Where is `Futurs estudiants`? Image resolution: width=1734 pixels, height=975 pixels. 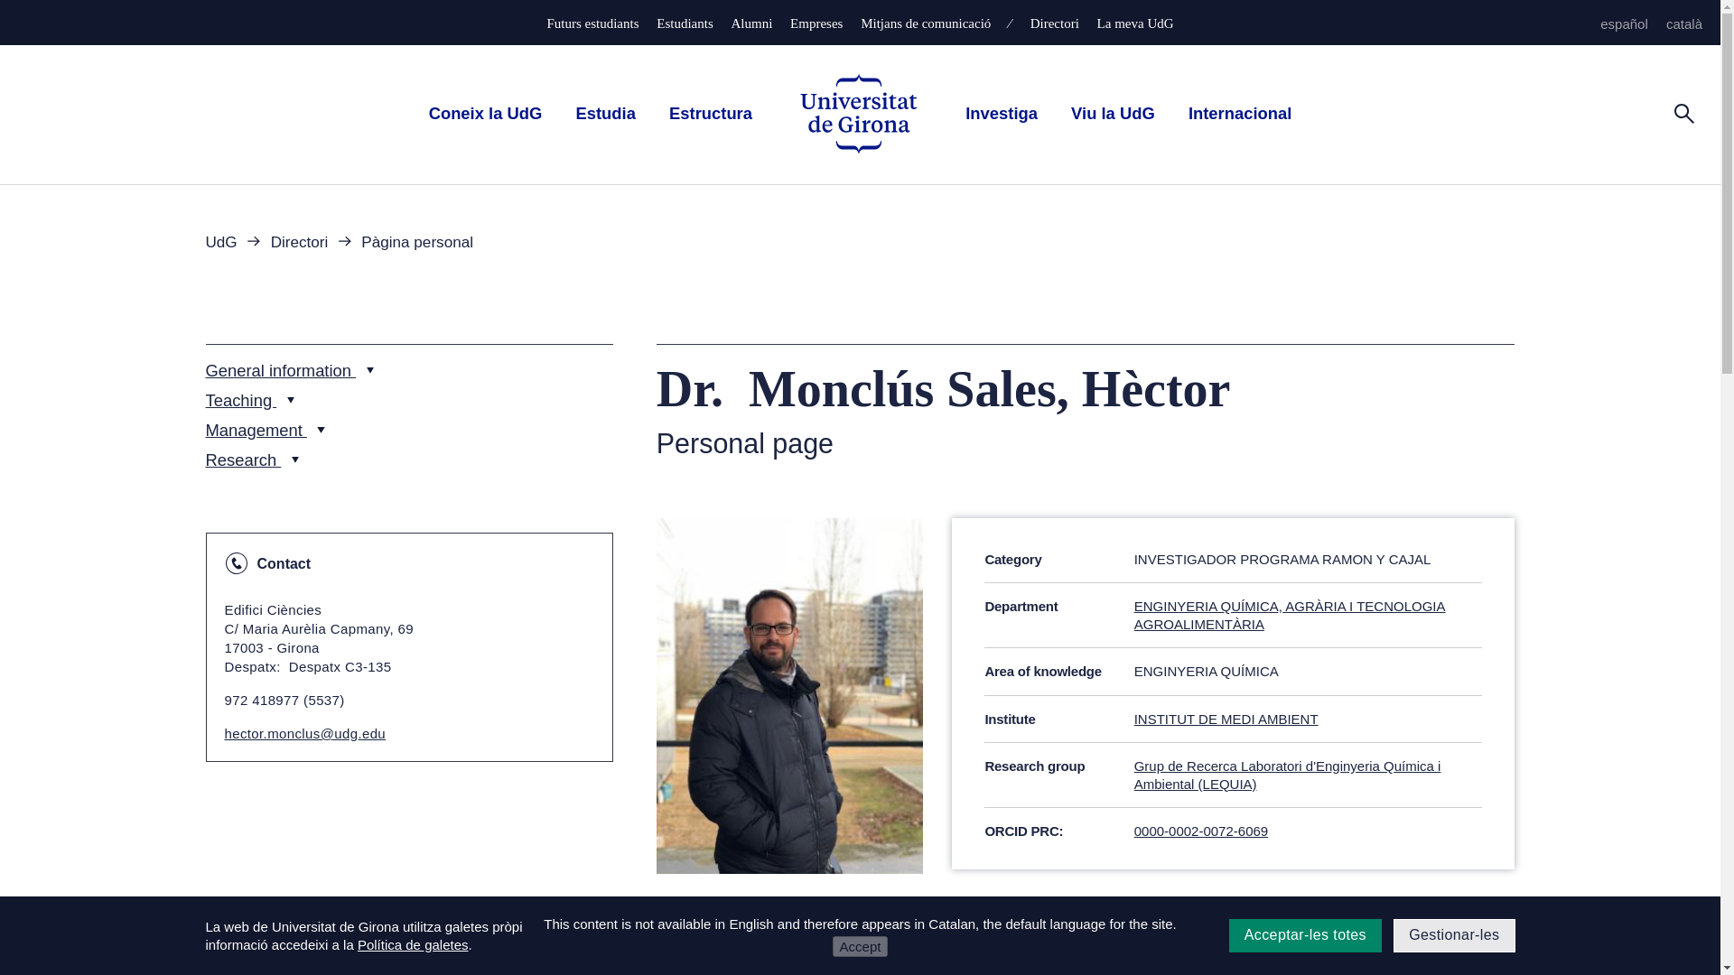 Futurs estudiants is located at coordinates (592, 23).